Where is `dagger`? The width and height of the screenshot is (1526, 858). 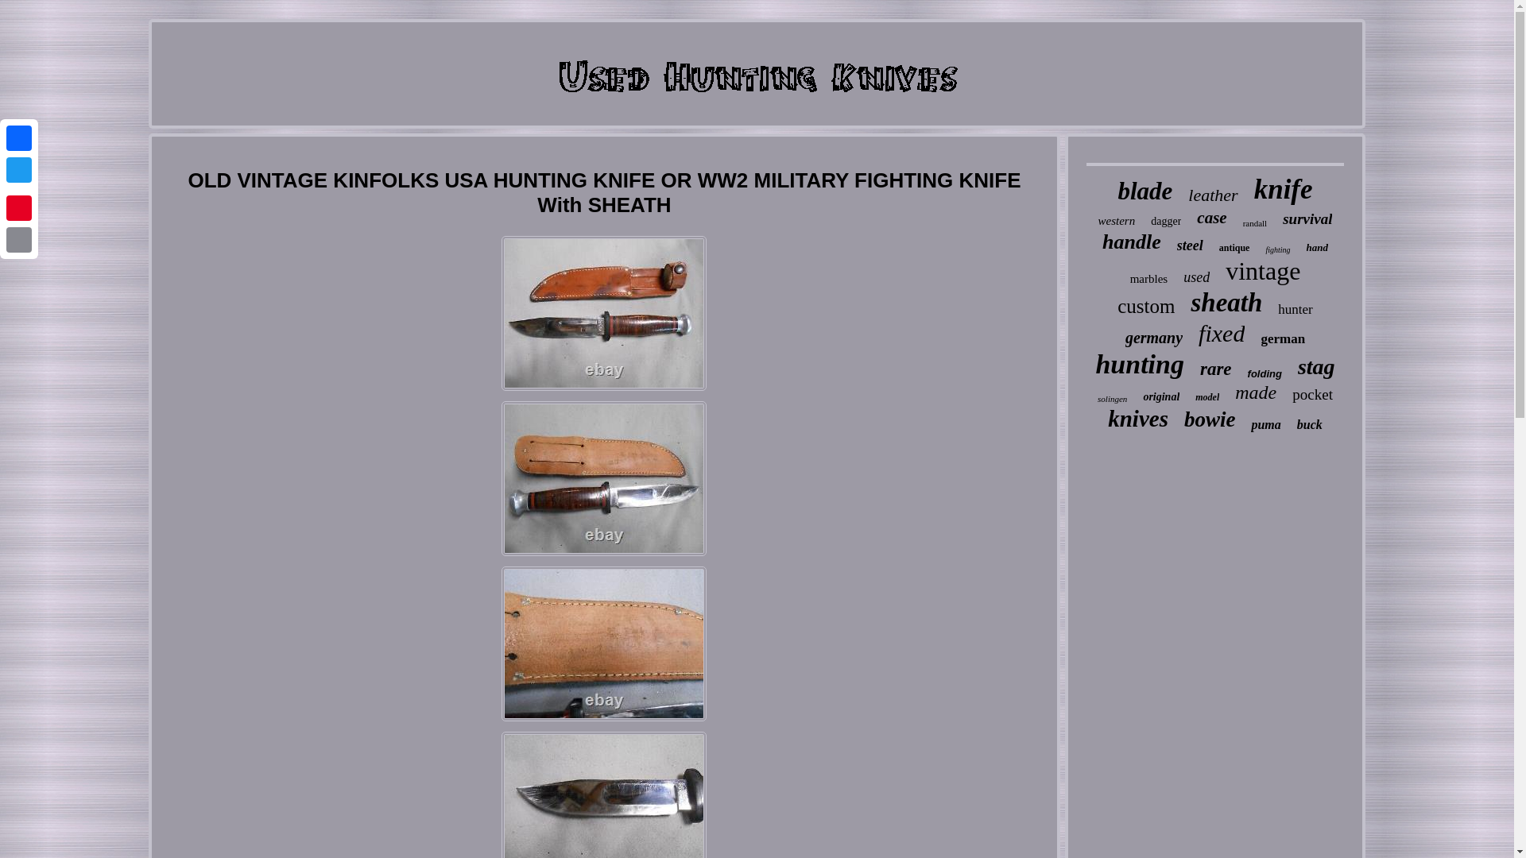 dagger is located at coordinates (1165, 222).